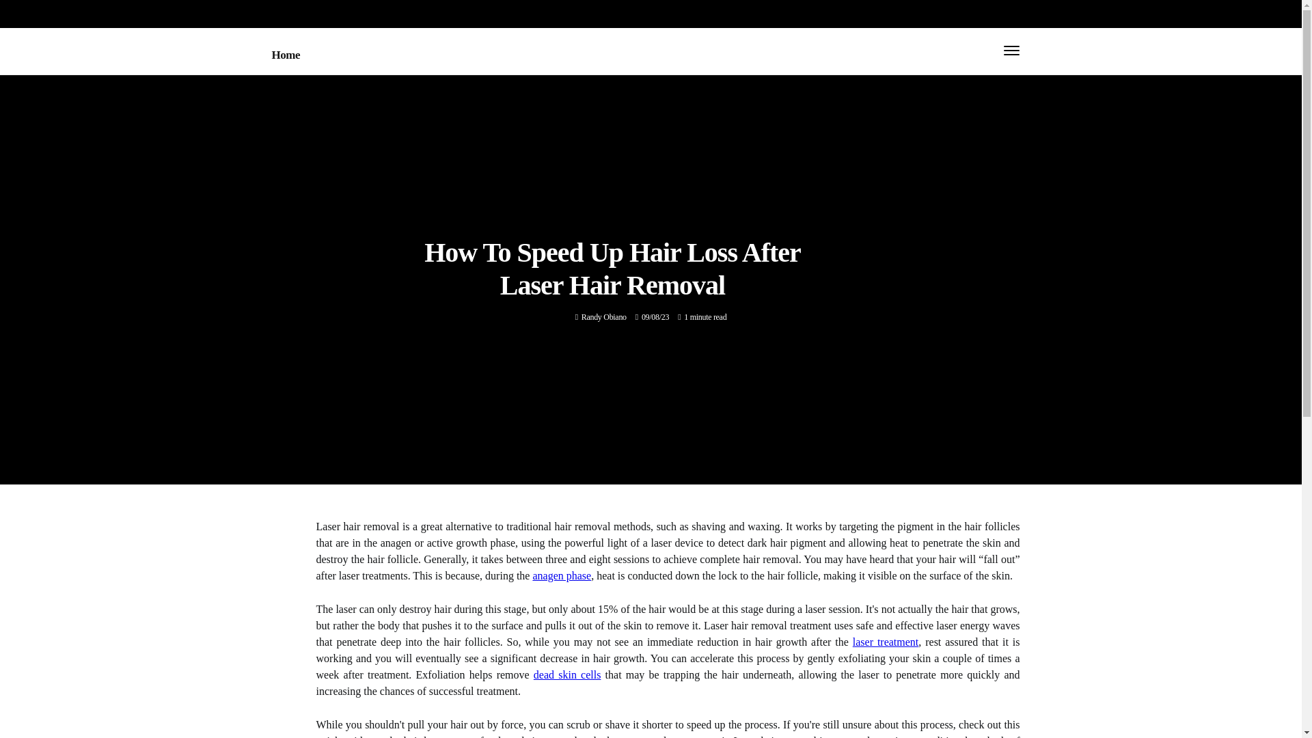  I want to click on anagen phase, so click(562, 575).